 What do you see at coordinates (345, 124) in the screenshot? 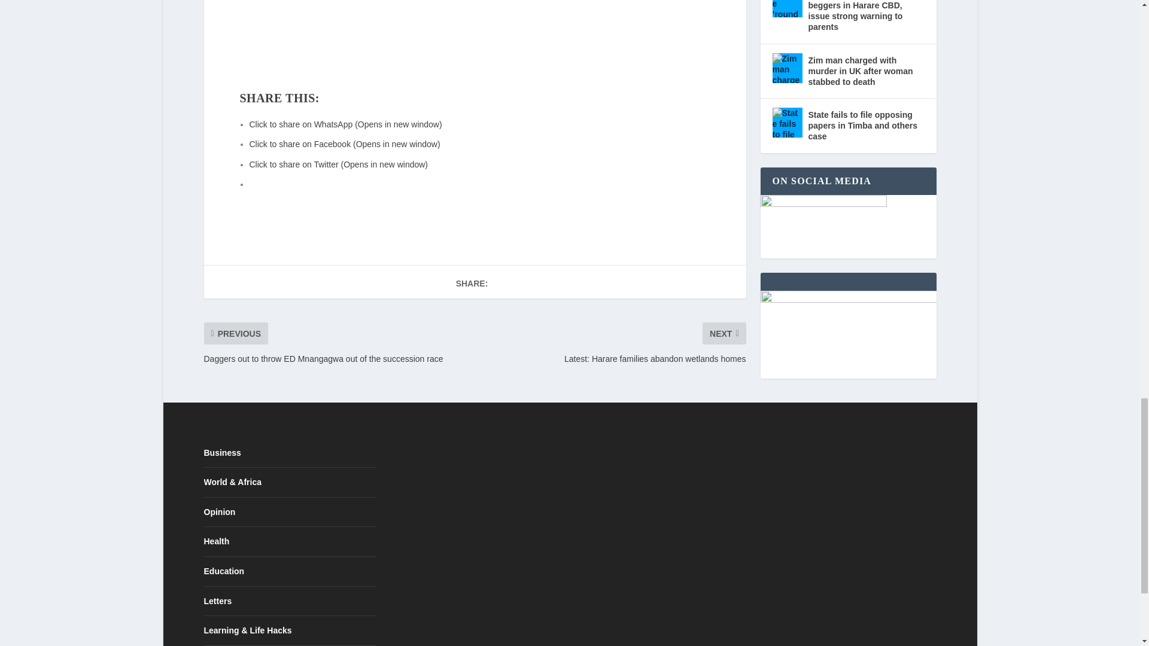
I see `Click to share on WhatsApp` at bounding box center [345, 124].